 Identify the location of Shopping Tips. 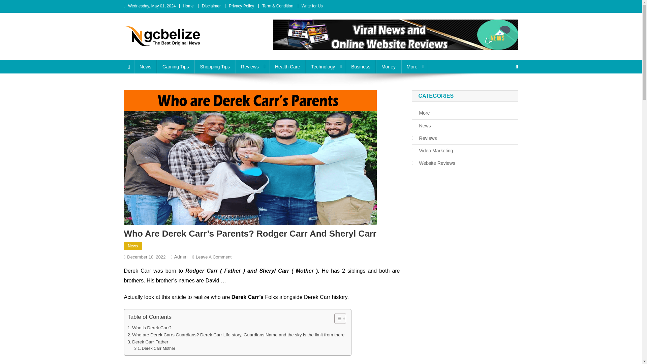
(215, 67).